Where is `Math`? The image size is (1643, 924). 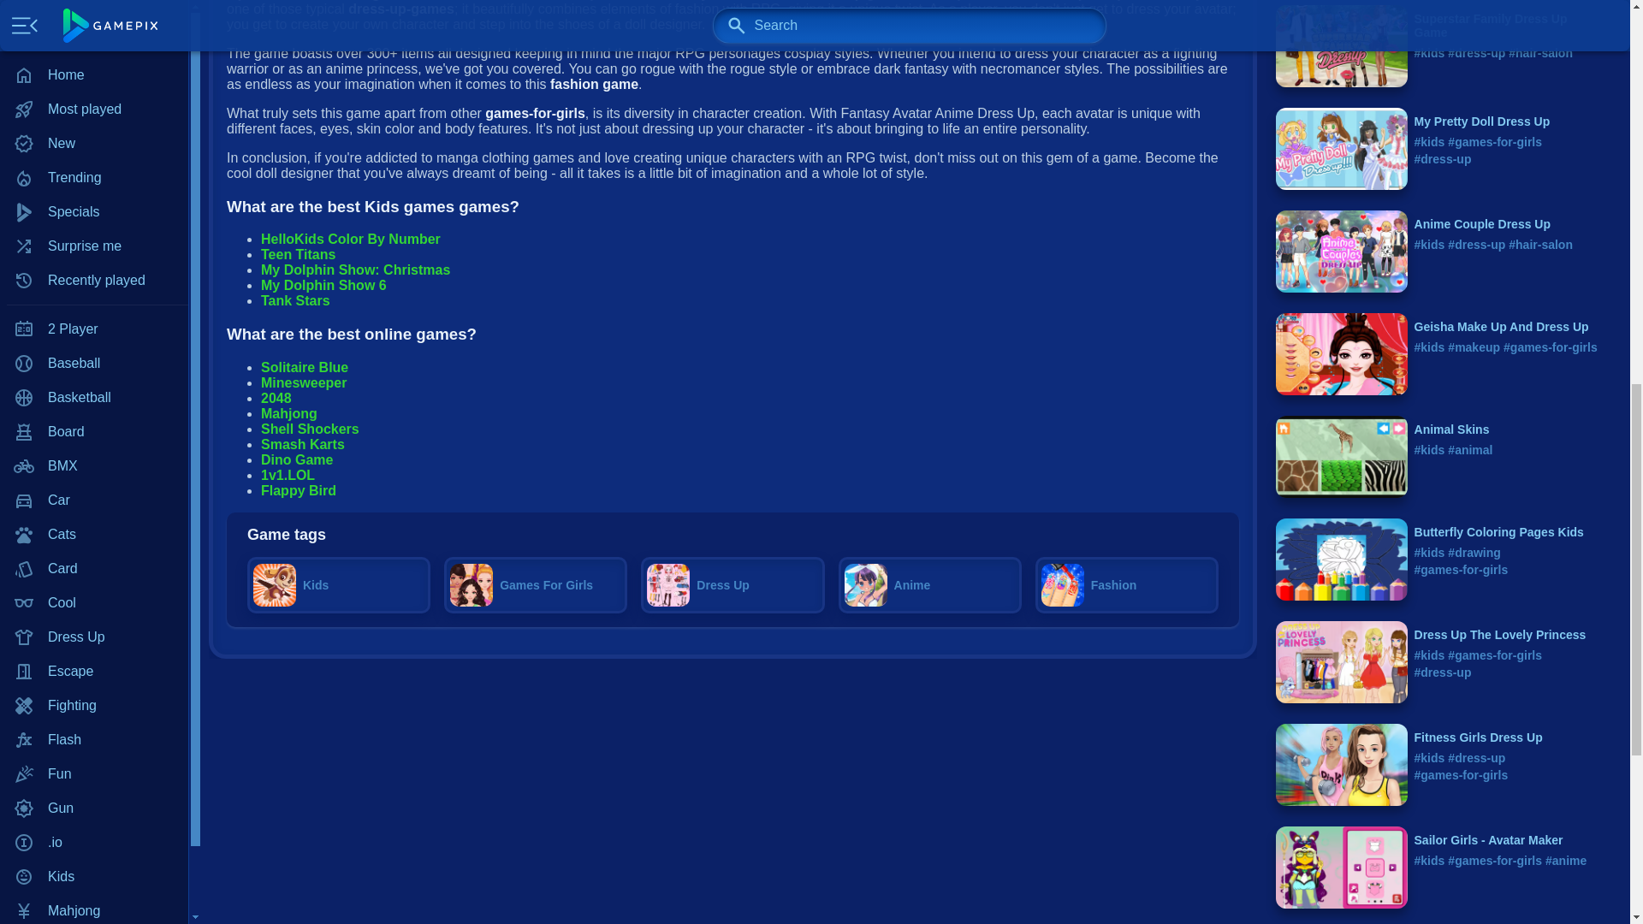
Math is located at coordinates (94, 56).